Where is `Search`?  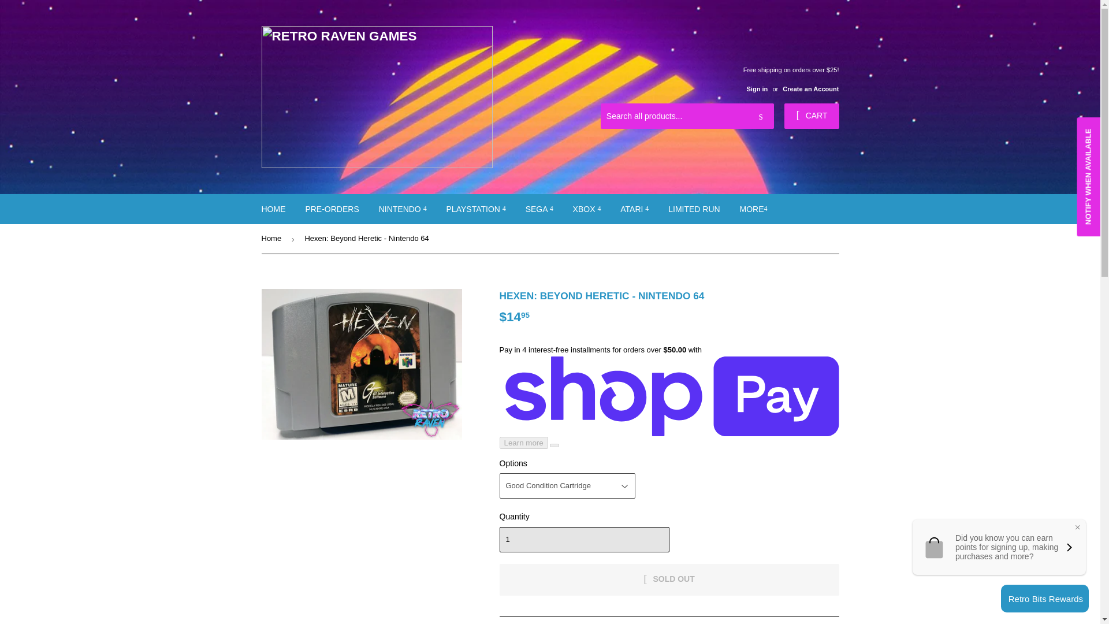
Search is located at coordinates (761, 117).